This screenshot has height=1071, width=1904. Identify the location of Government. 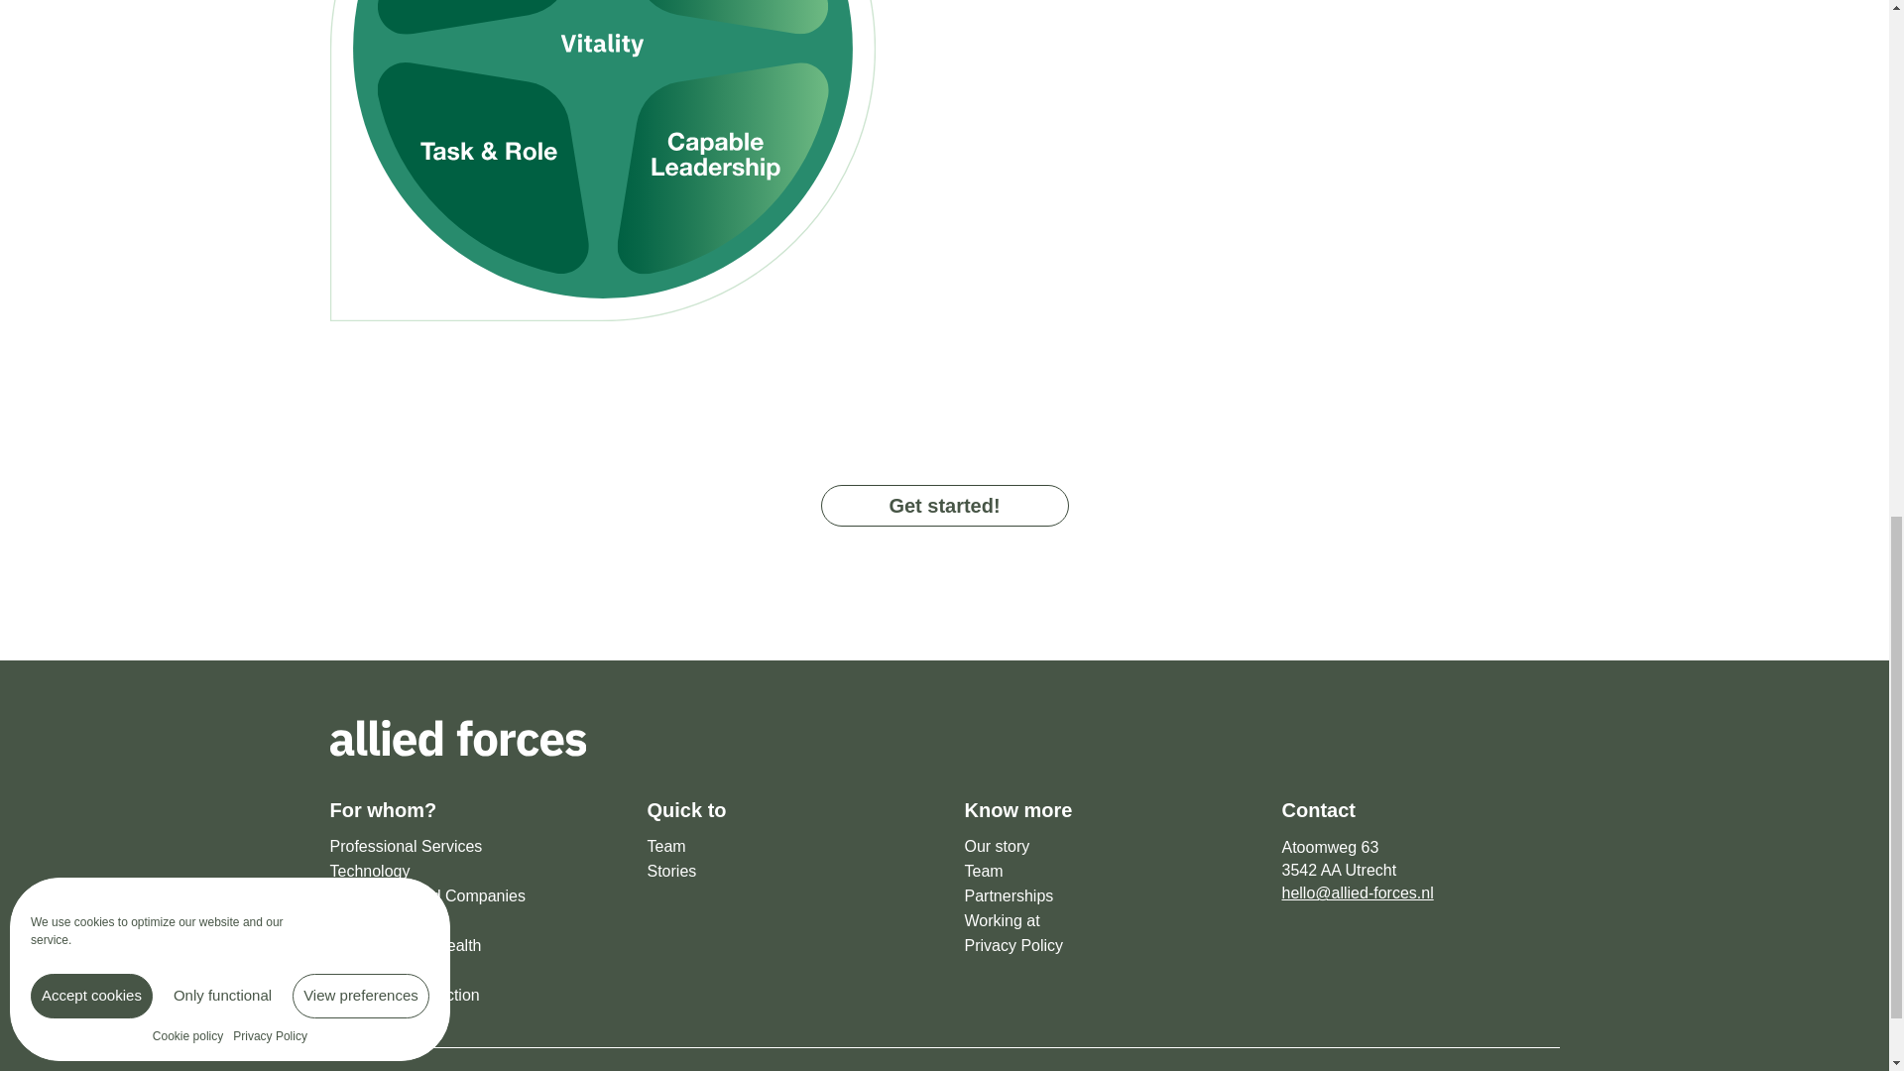
(468, 970).